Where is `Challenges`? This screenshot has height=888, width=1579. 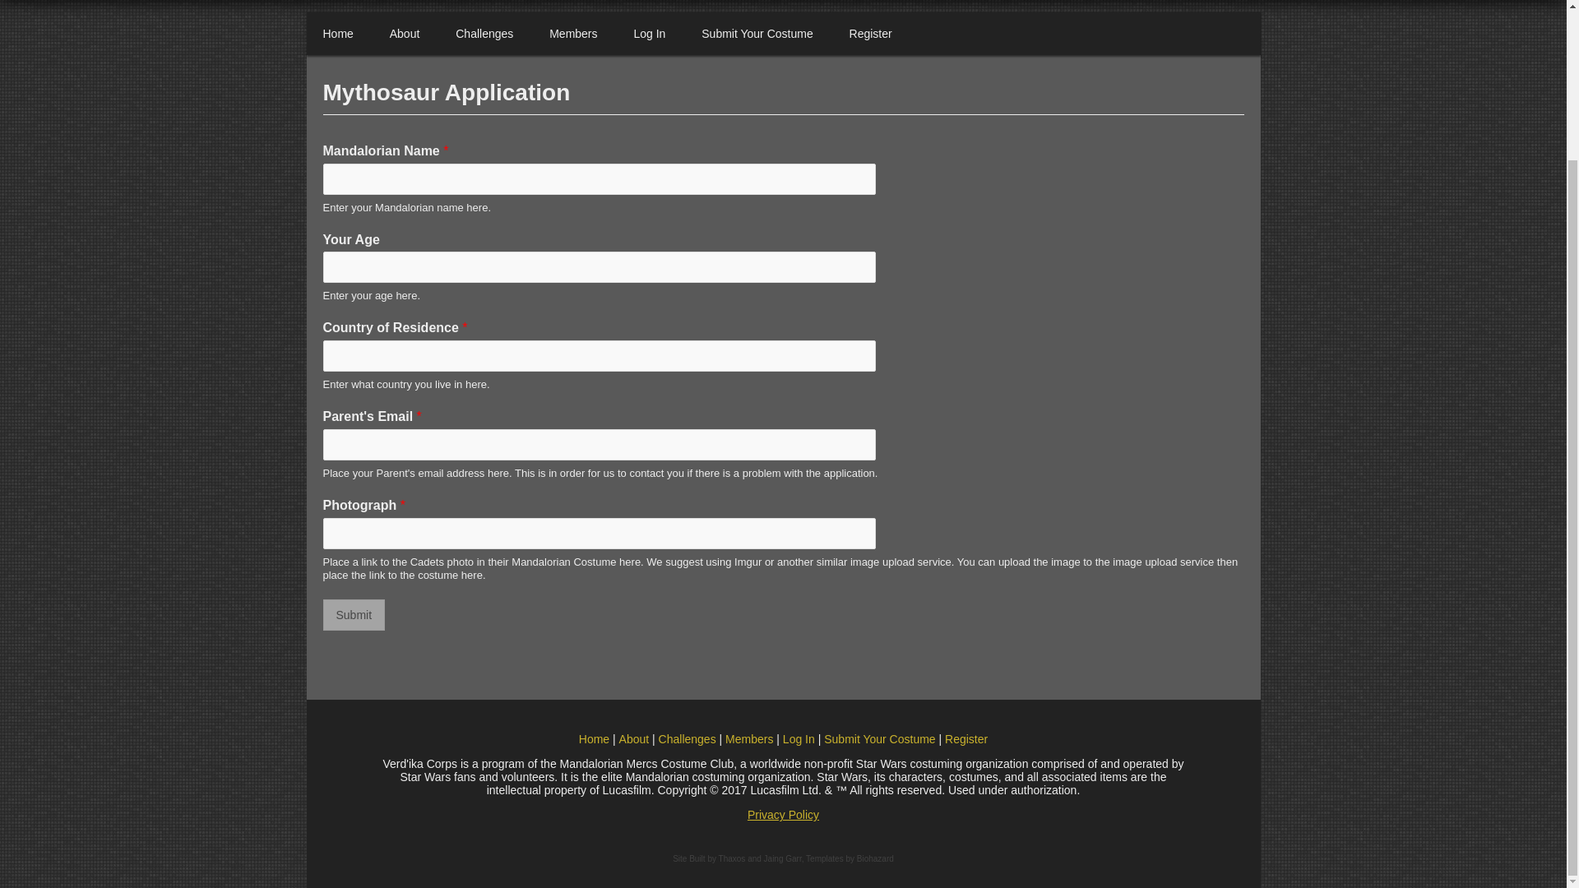 Challenges is located at coordinates (484, 33).